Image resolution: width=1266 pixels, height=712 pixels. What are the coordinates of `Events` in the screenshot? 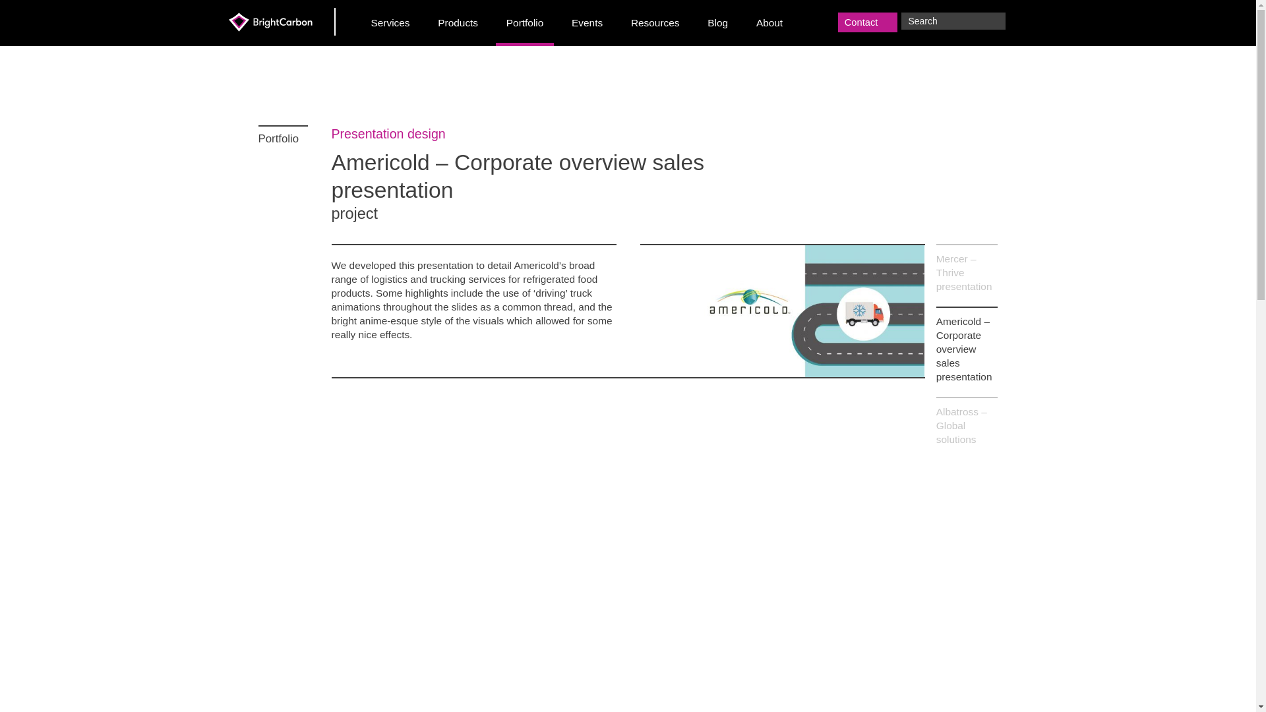 It's located at (587, 23).